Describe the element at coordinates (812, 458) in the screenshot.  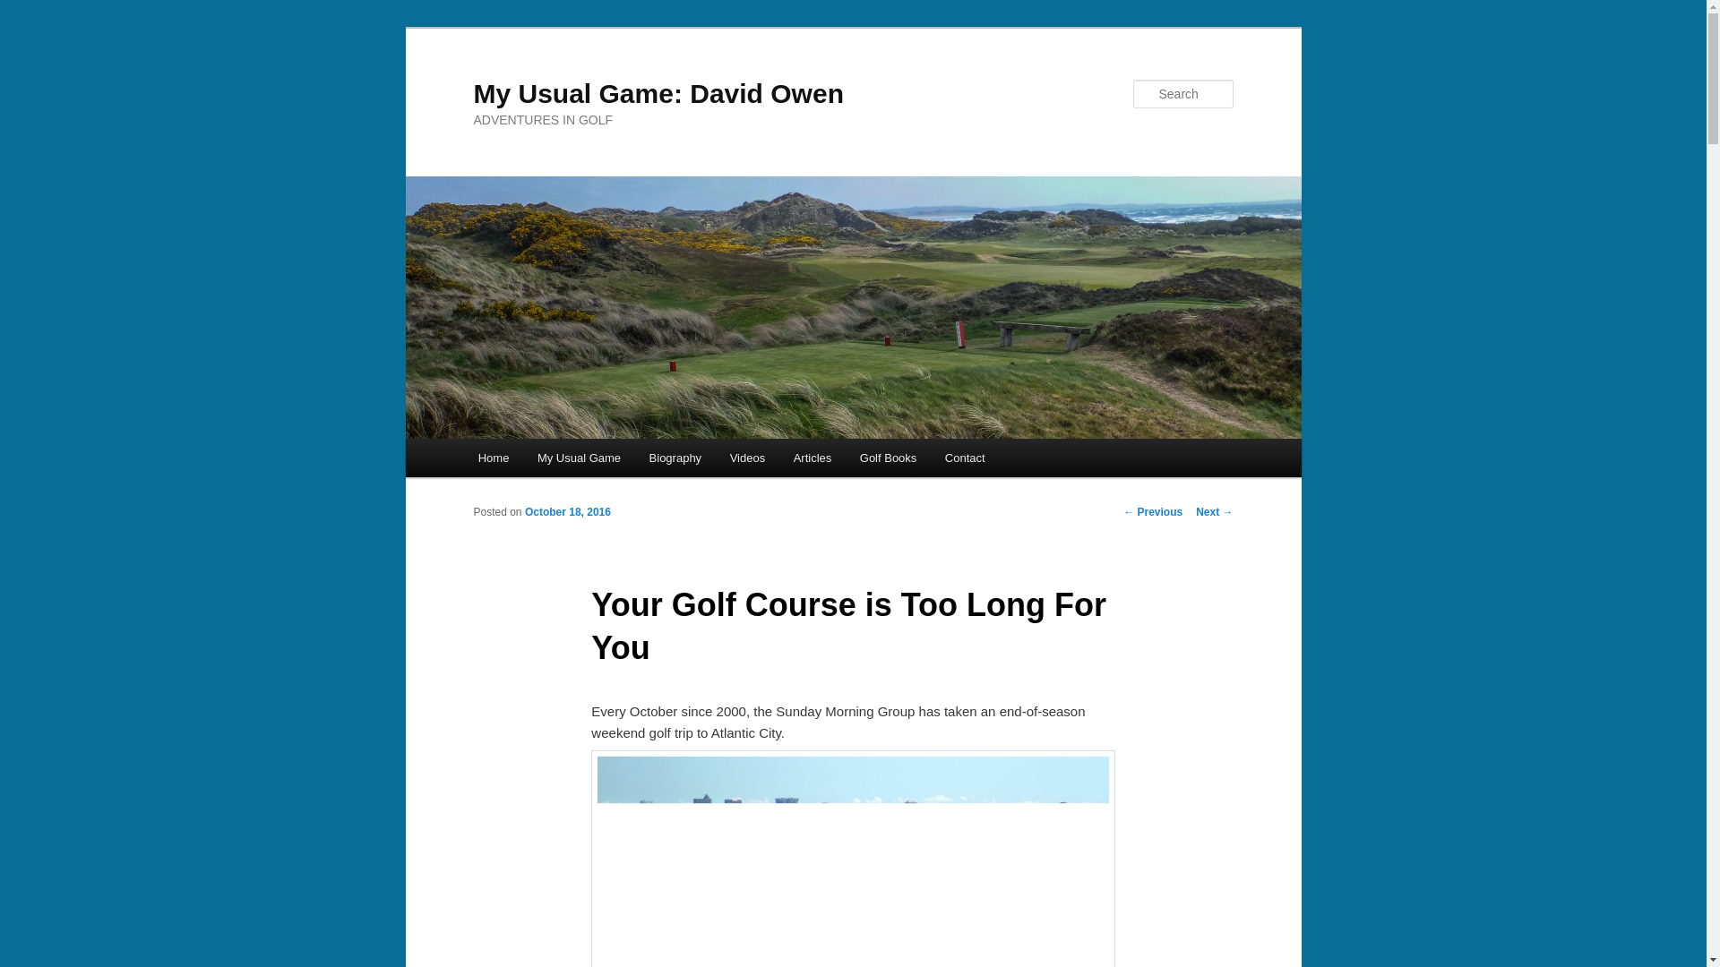
I see `Articles` at that location.